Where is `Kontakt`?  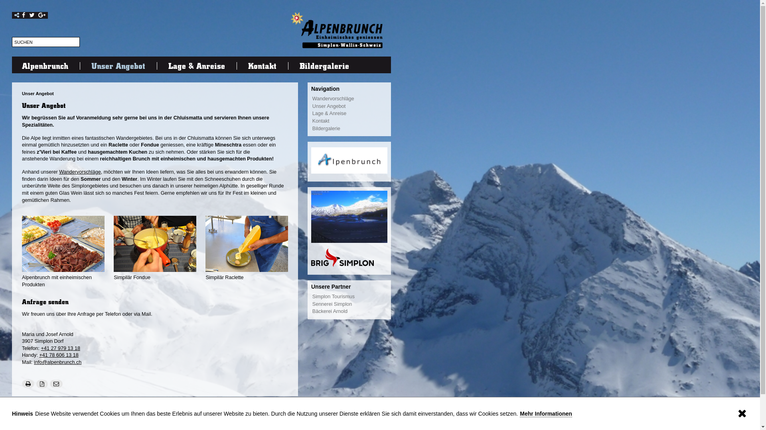 Kontakt is located at coordinates (350, 122).